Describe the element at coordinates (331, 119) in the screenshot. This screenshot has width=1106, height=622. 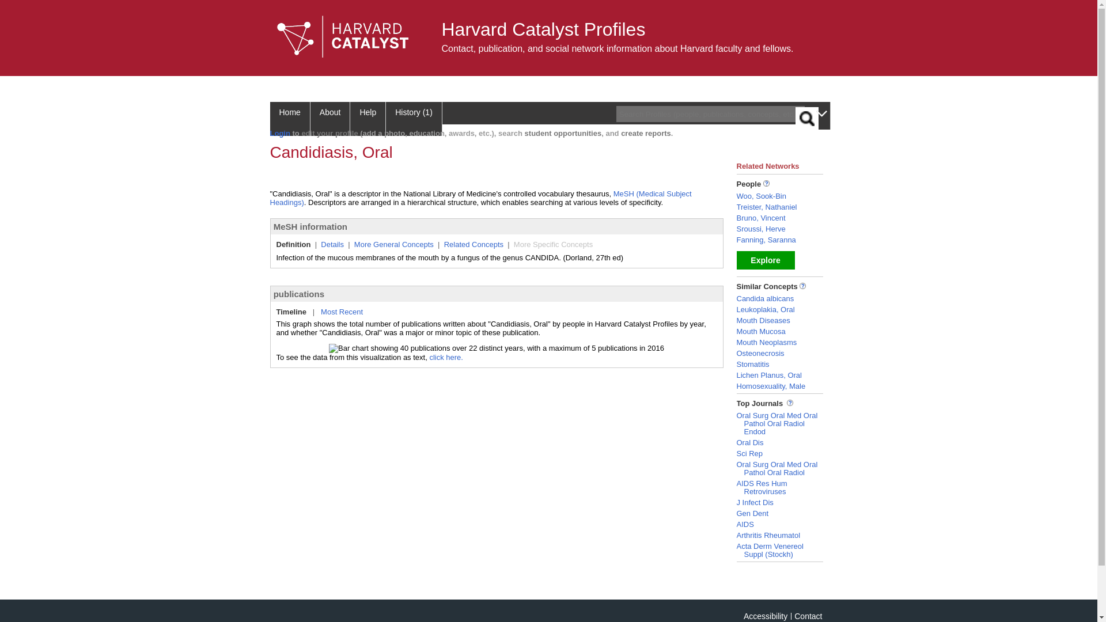
I see `About` at that location.